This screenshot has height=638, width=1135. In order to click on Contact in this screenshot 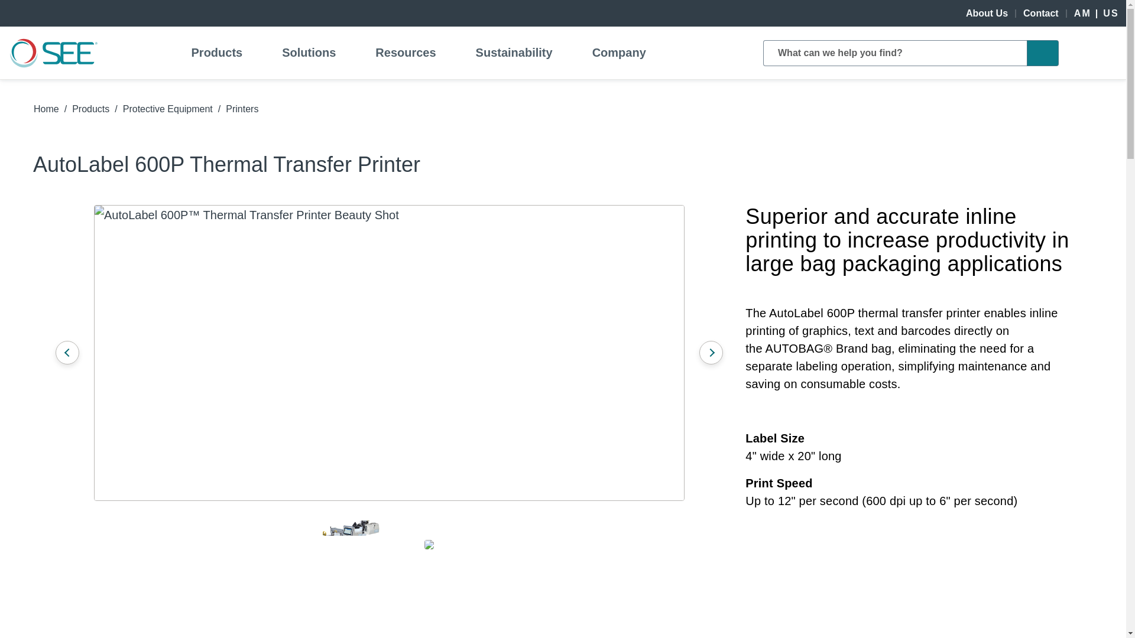, I will do `click(1041, 13)`.